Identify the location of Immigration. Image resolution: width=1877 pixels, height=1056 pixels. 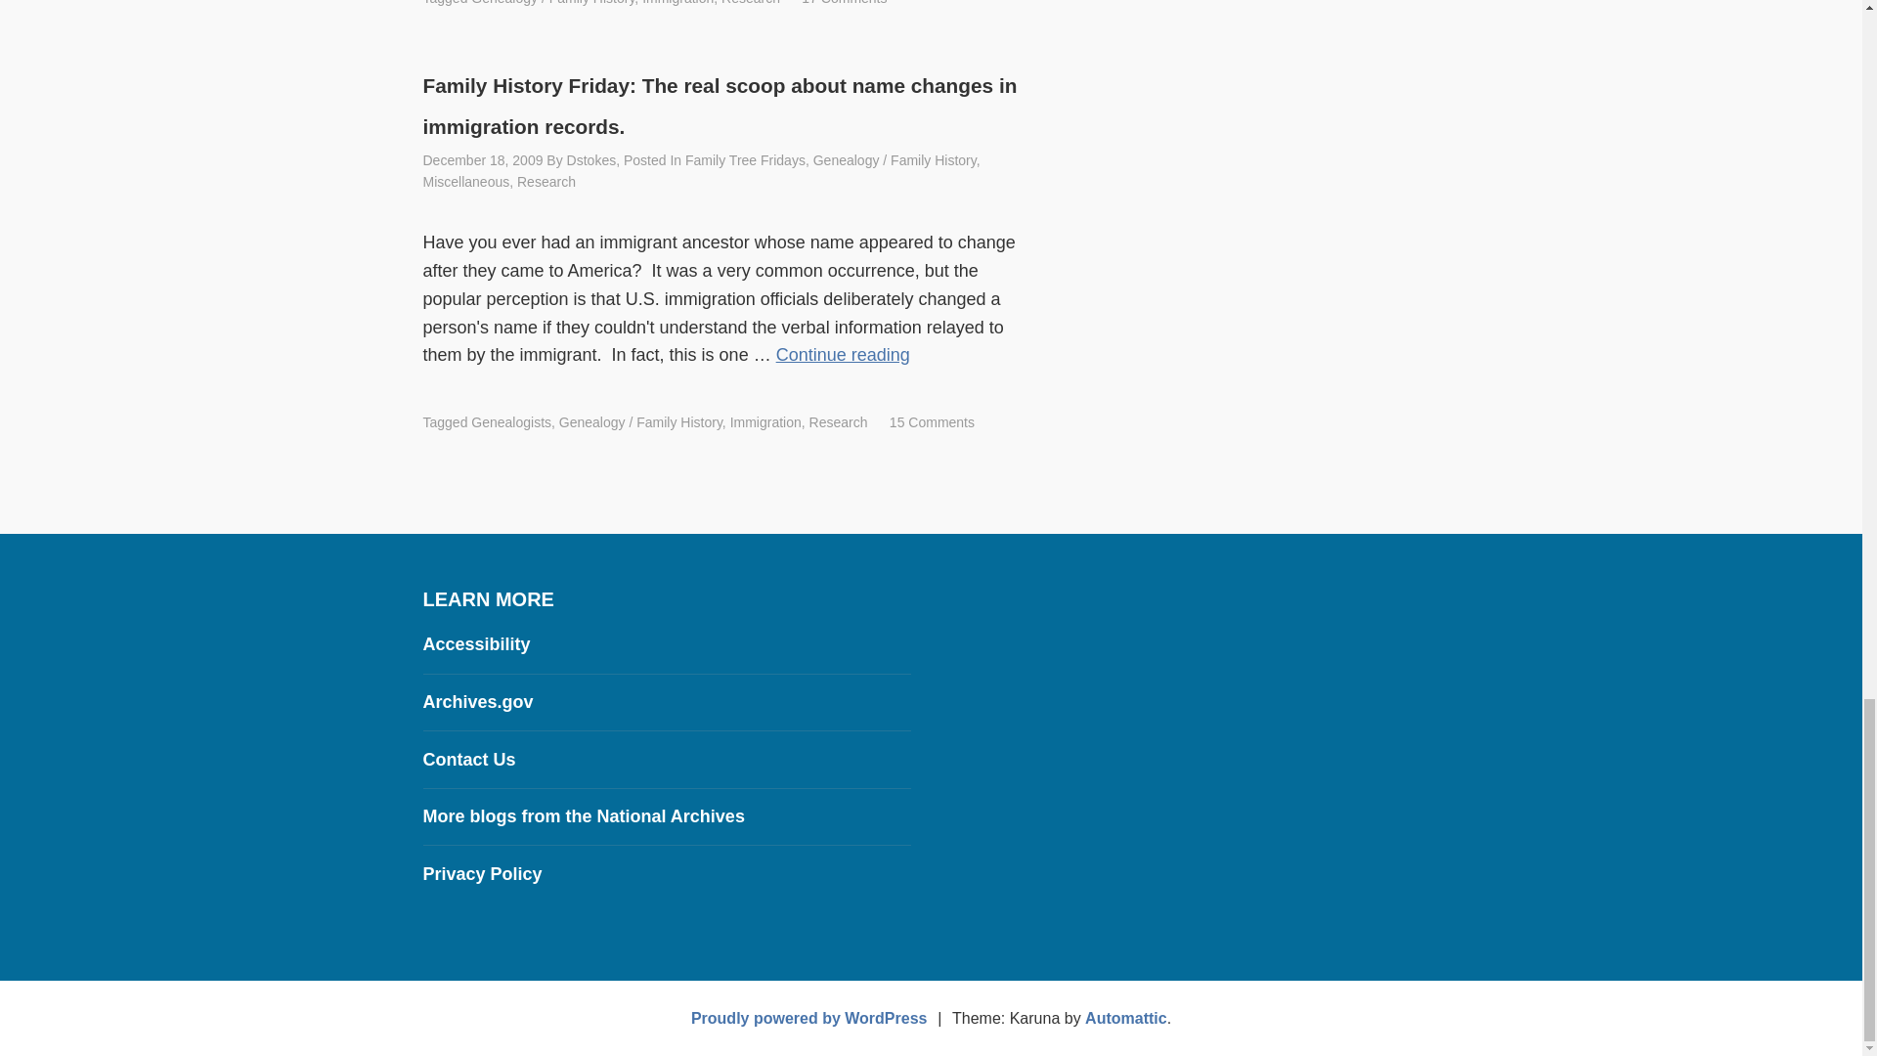
(764, 422).